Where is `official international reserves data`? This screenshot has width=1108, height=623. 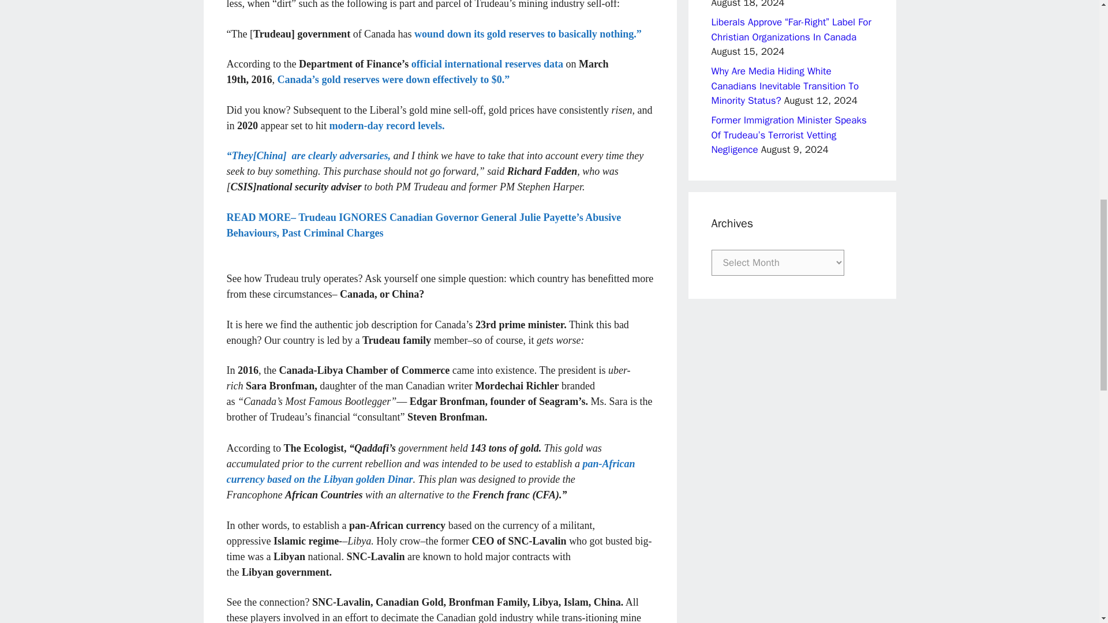
official international reserves data is located at coordinates (487, 63).